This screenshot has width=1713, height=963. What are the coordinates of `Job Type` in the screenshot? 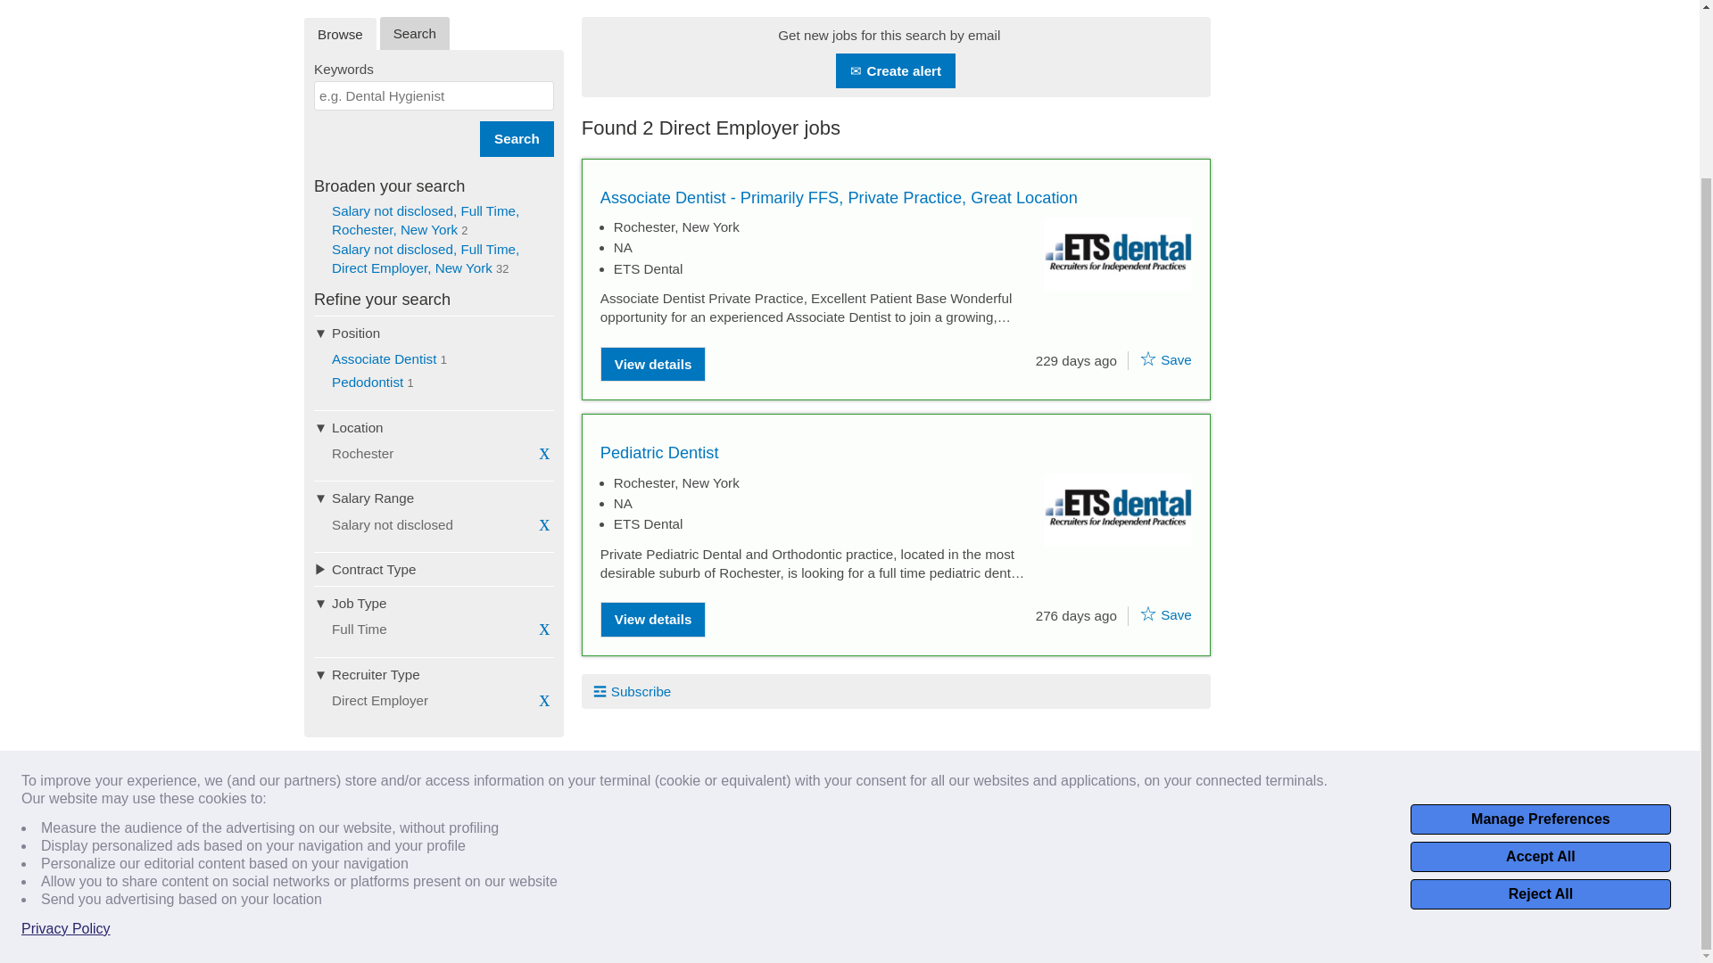 It's located at (434, 603).